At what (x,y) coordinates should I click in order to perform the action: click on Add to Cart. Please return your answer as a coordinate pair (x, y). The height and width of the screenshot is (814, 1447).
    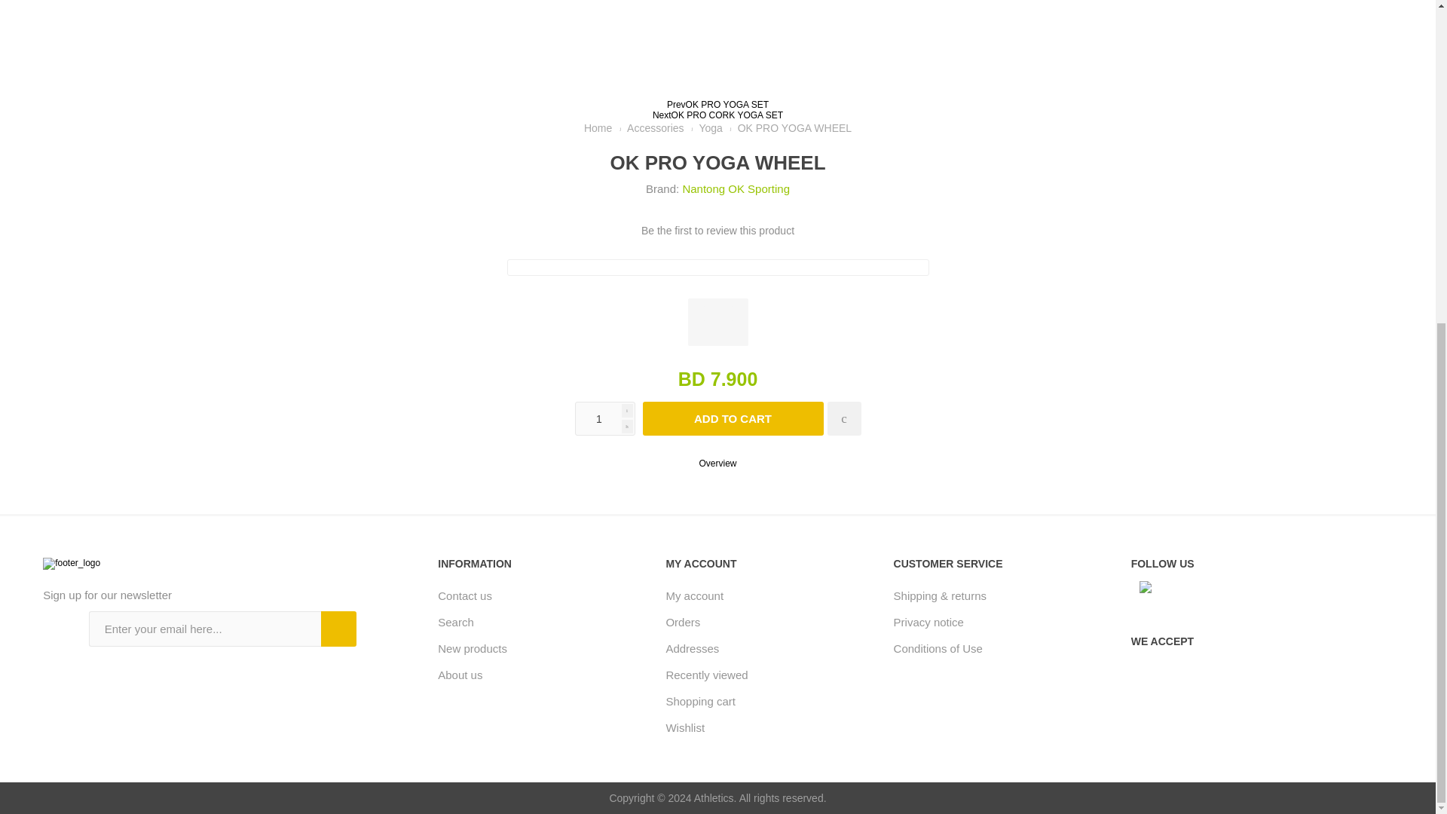
    Looking at the image, I should click on (733, 418).